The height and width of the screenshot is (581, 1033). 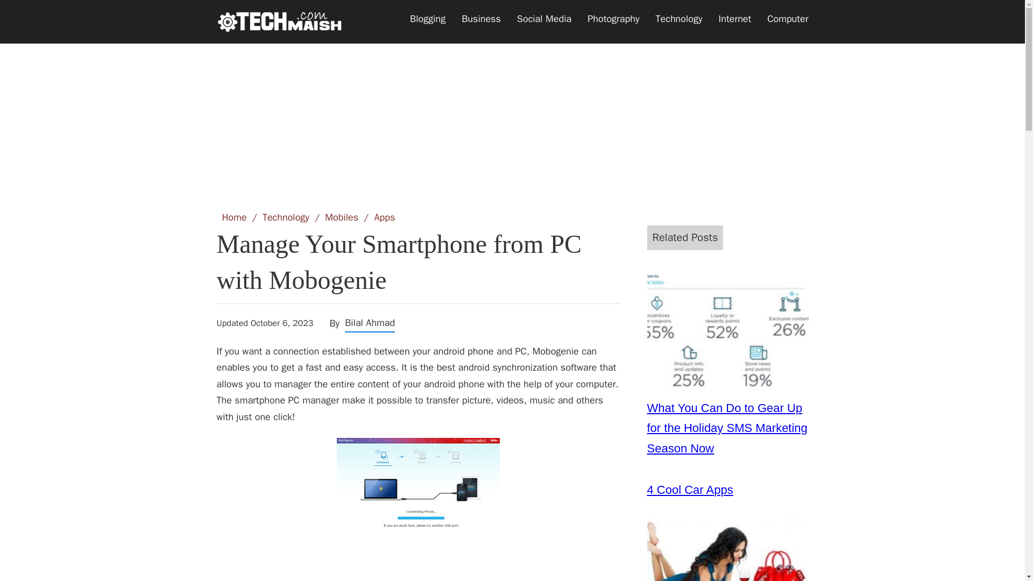 I want to click on Photography, so click(x=613, y=19).